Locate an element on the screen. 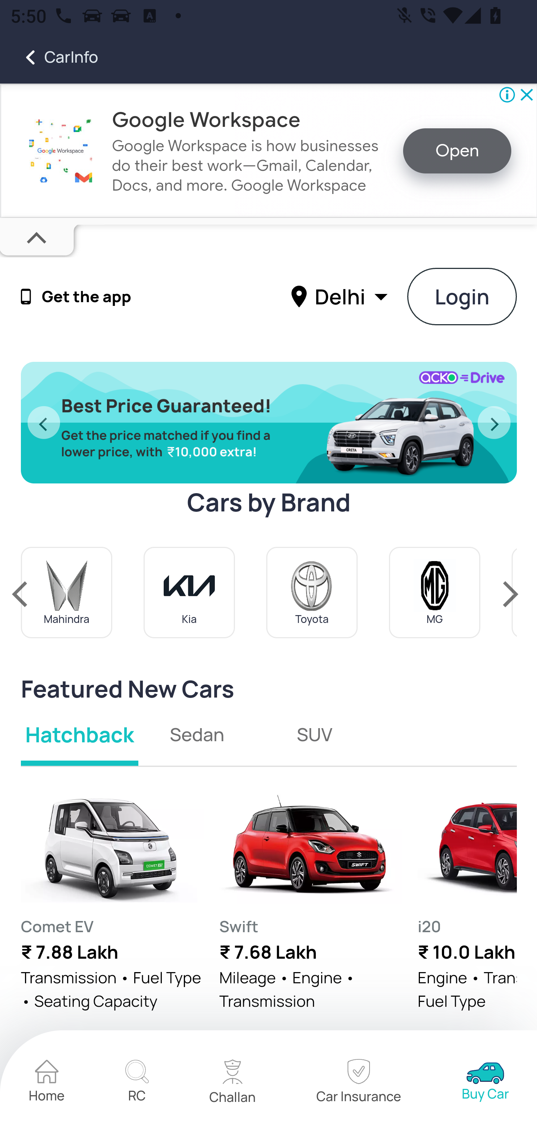 The width and height of the screenshot is (537, 1134). Next is located at coordinates (494, 423).